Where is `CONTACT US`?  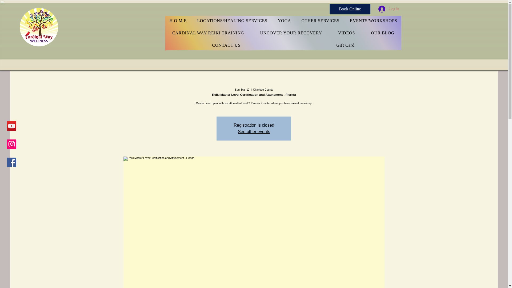 CONTACT US is located at coordinates (226, 45).